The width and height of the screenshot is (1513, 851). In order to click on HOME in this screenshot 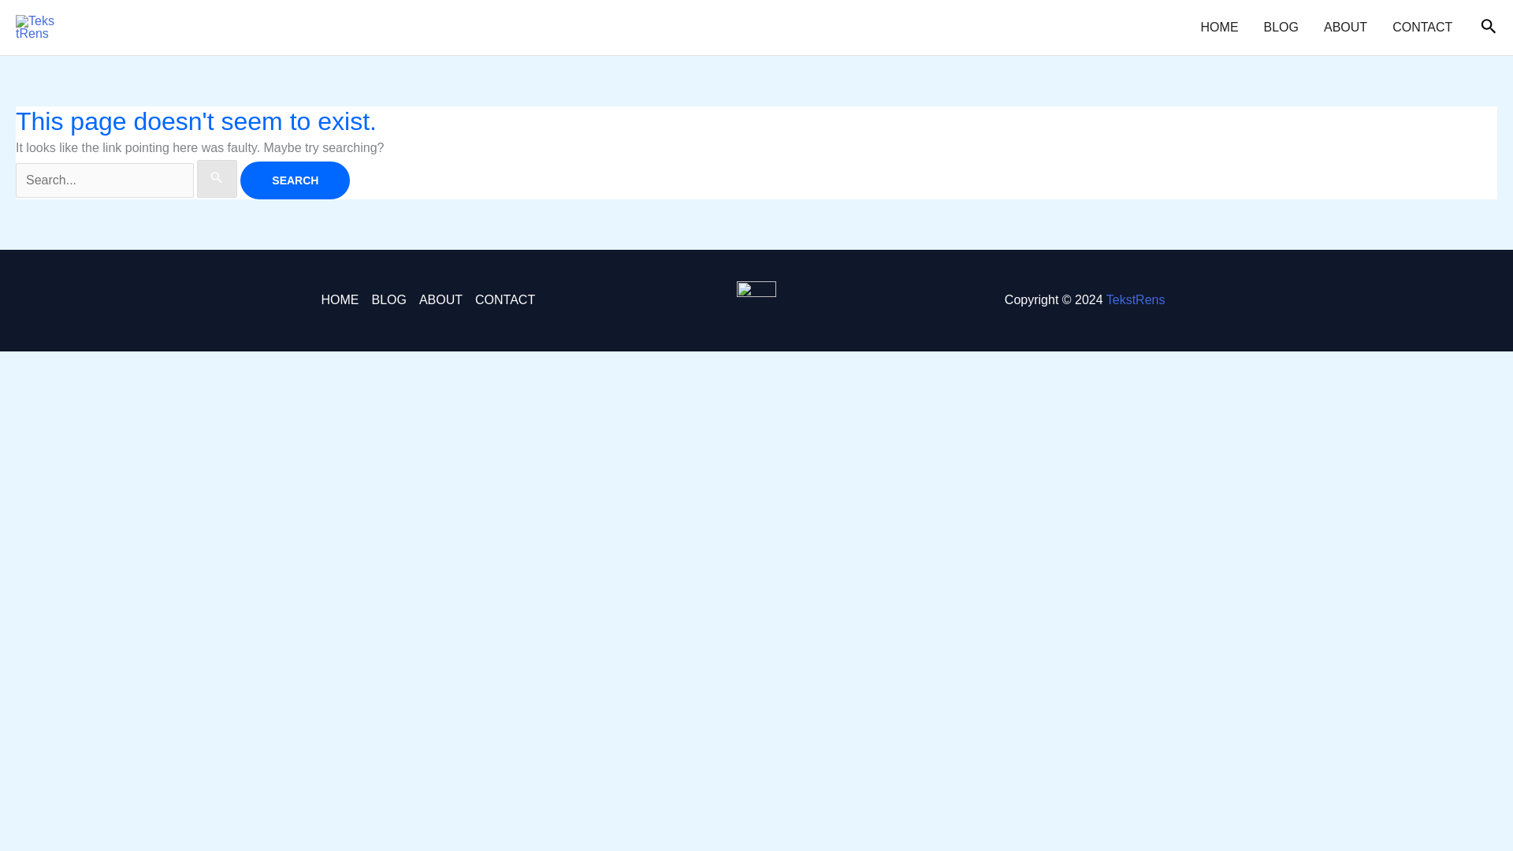, I will do `click(1219, 28)`.